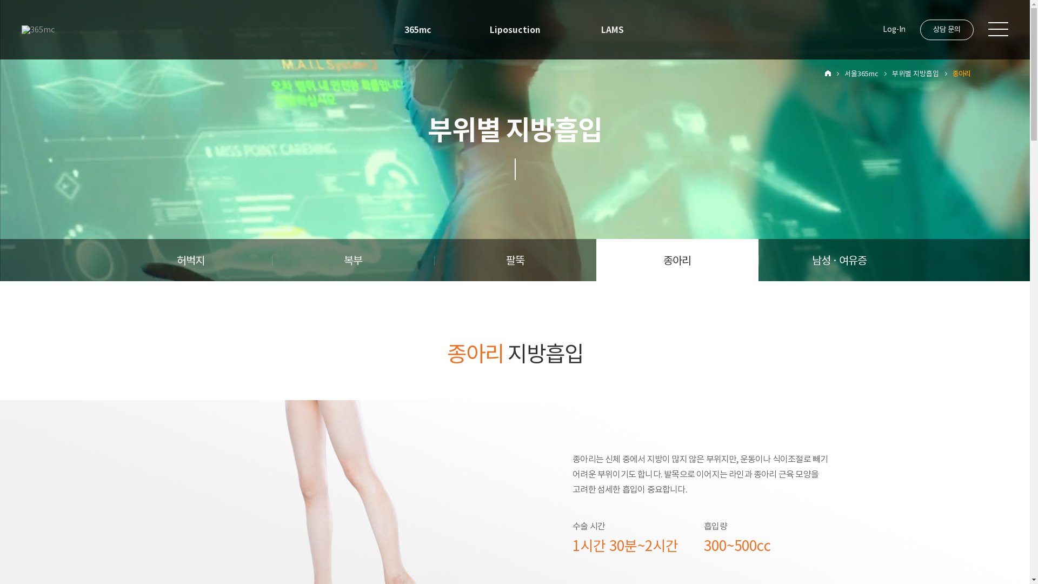 This screenshot has height=584, width=1038. Describe the element at coordinates (515, 30) in the screenshot. I see `Liposuction` at that location.